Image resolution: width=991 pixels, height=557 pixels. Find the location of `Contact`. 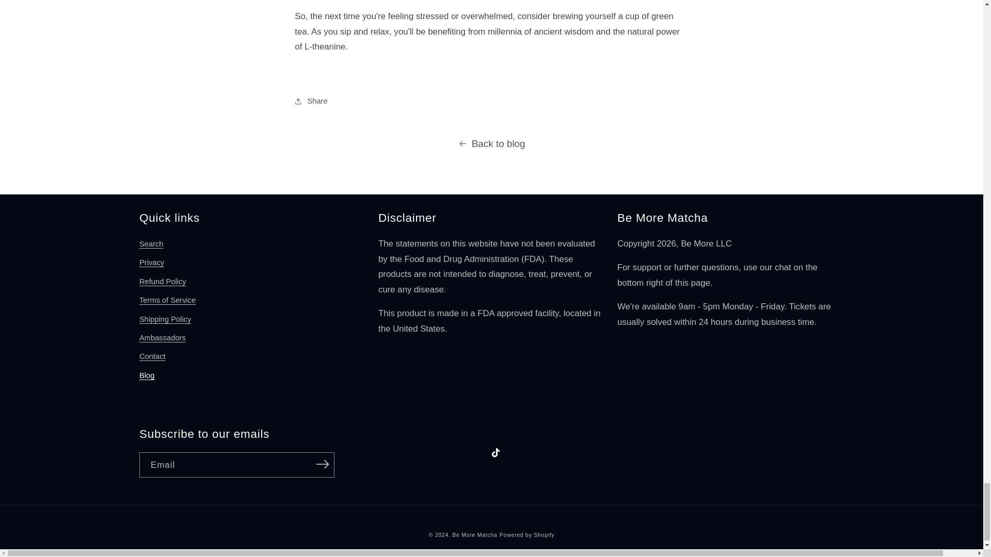

Contact is located at coordinates (152, 356).